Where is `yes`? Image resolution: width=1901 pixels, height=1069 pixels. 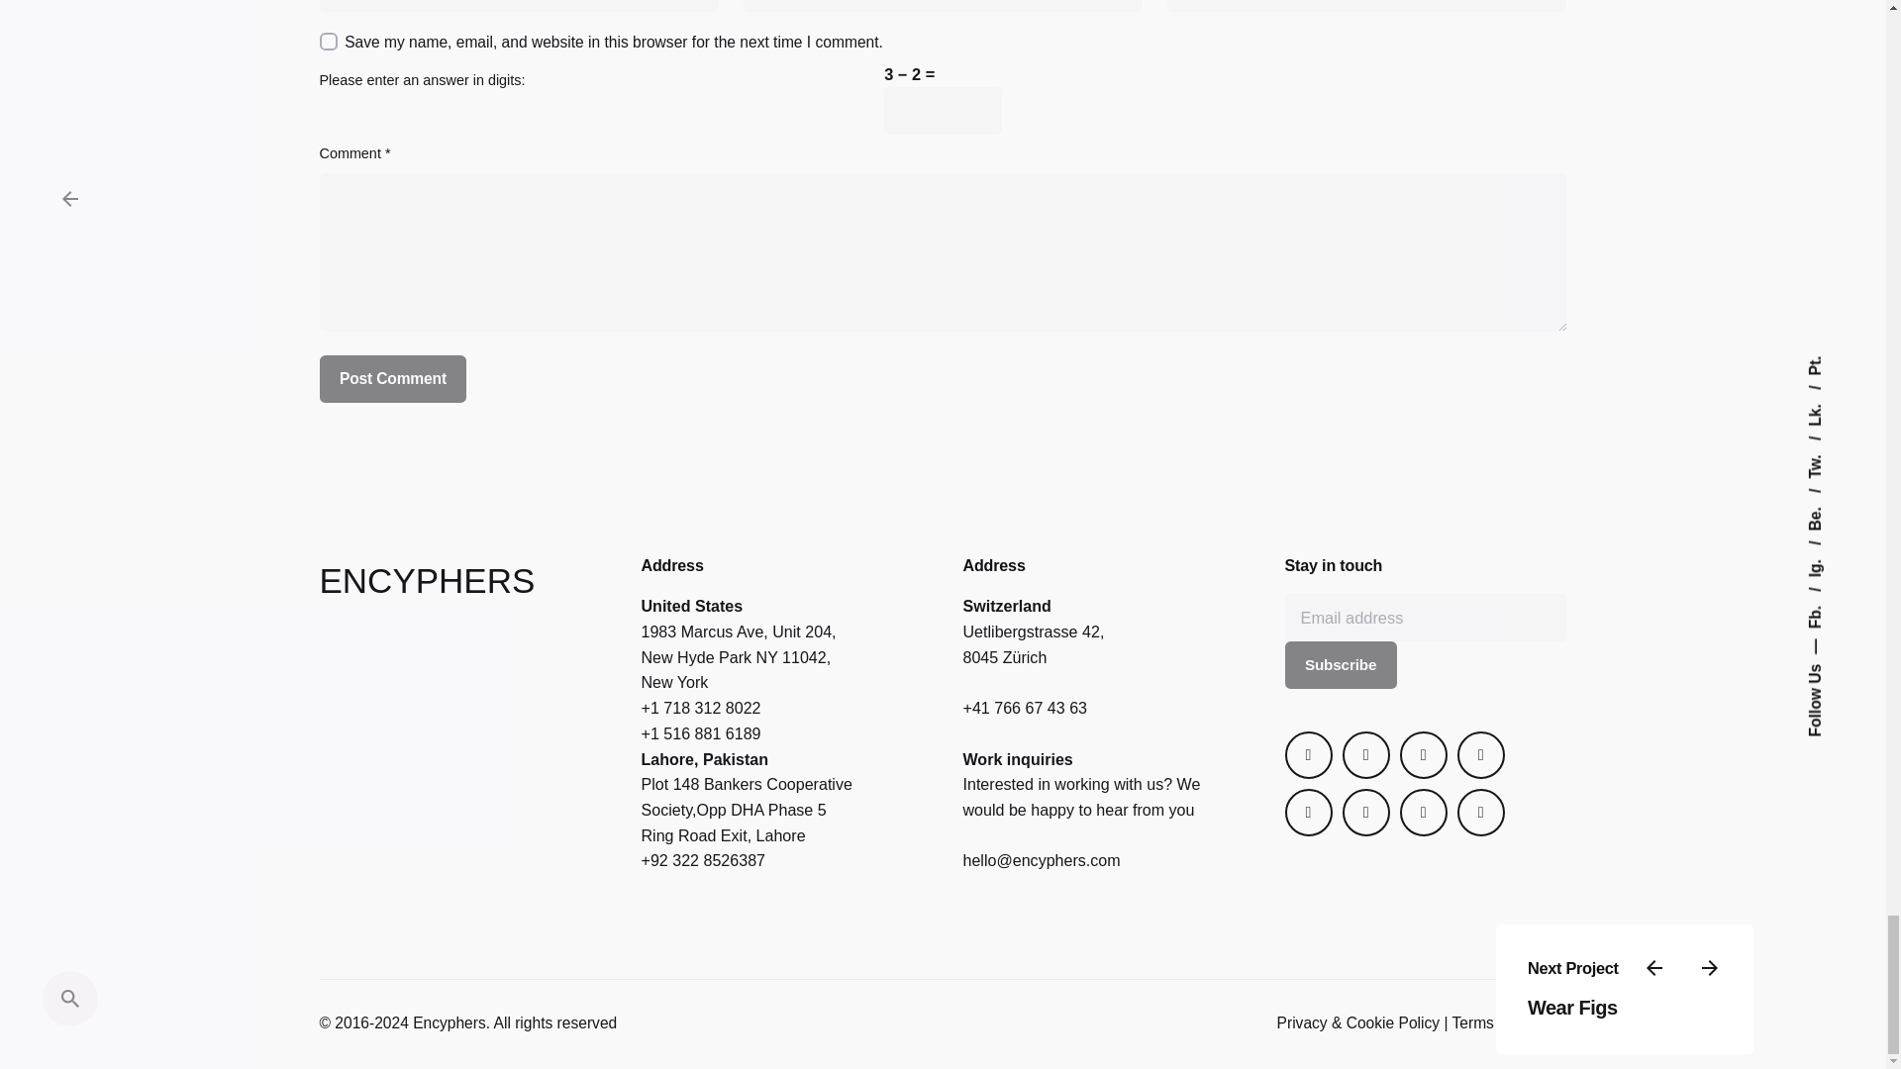
yes is located at coordinates (327, 42).